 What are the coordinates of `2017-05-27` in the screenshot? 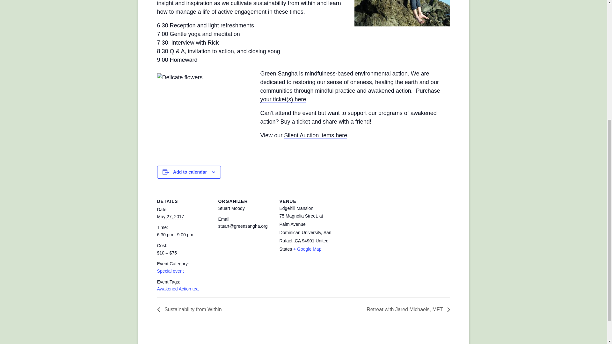 It's located at (184, 235).